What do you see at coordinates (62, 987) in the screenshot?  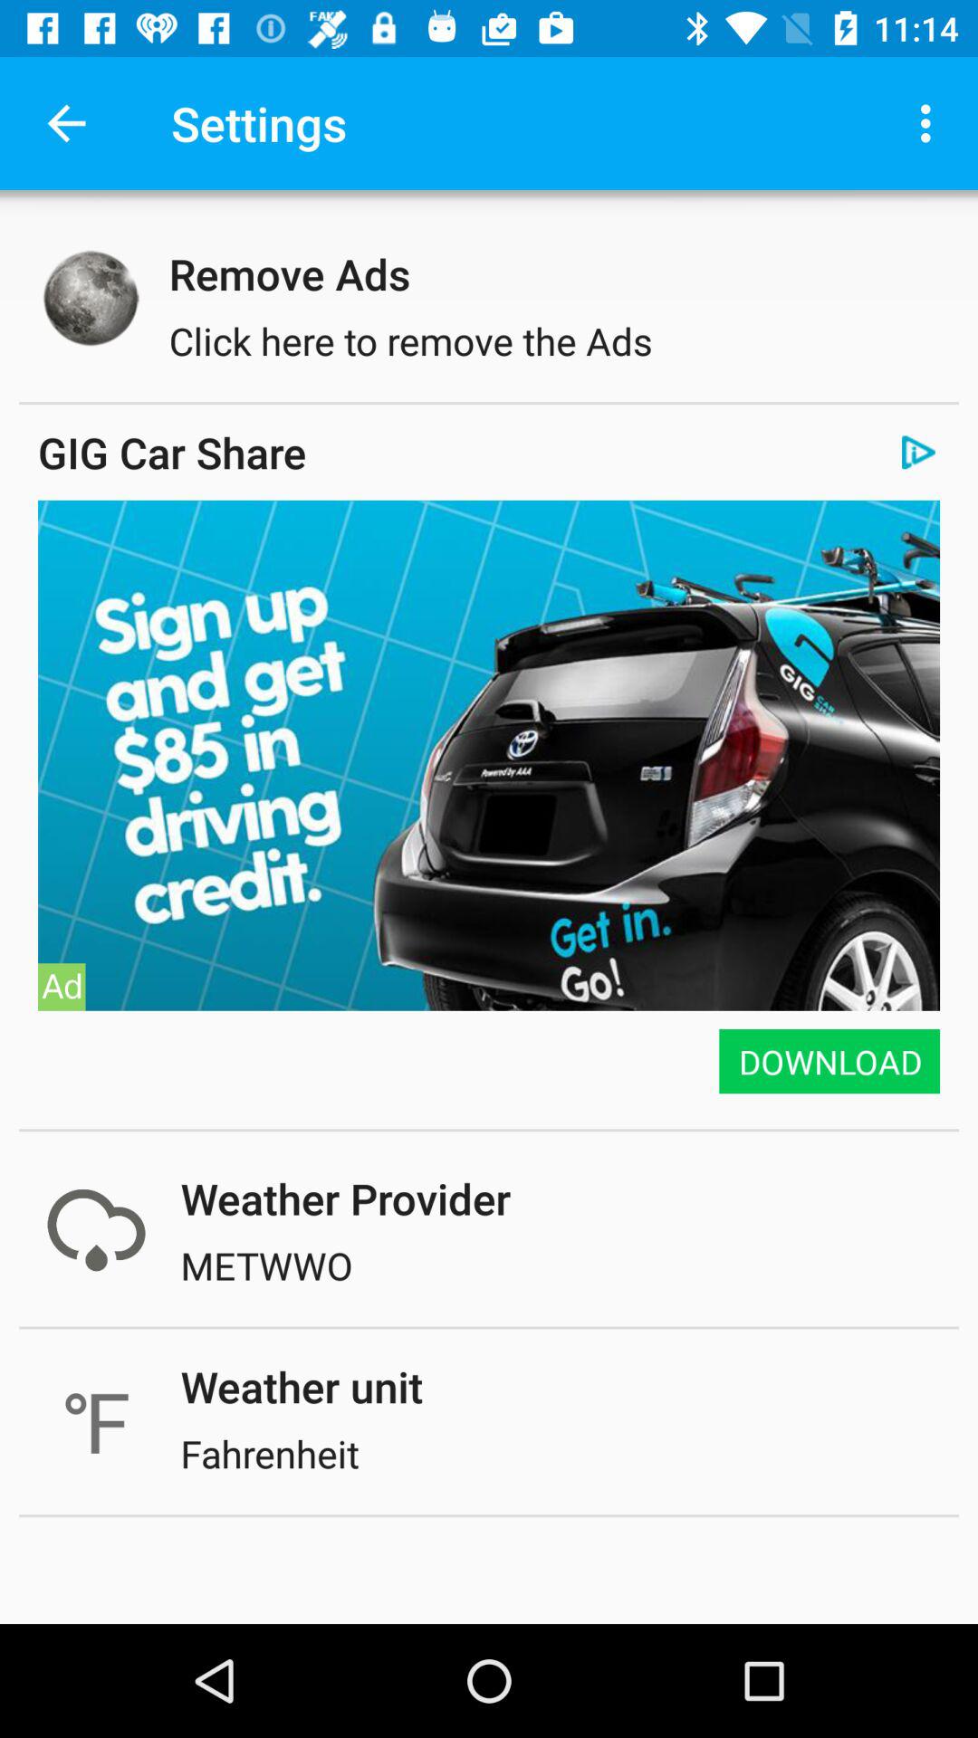 I see `click the item on the left` at bounding box center [62, 987].